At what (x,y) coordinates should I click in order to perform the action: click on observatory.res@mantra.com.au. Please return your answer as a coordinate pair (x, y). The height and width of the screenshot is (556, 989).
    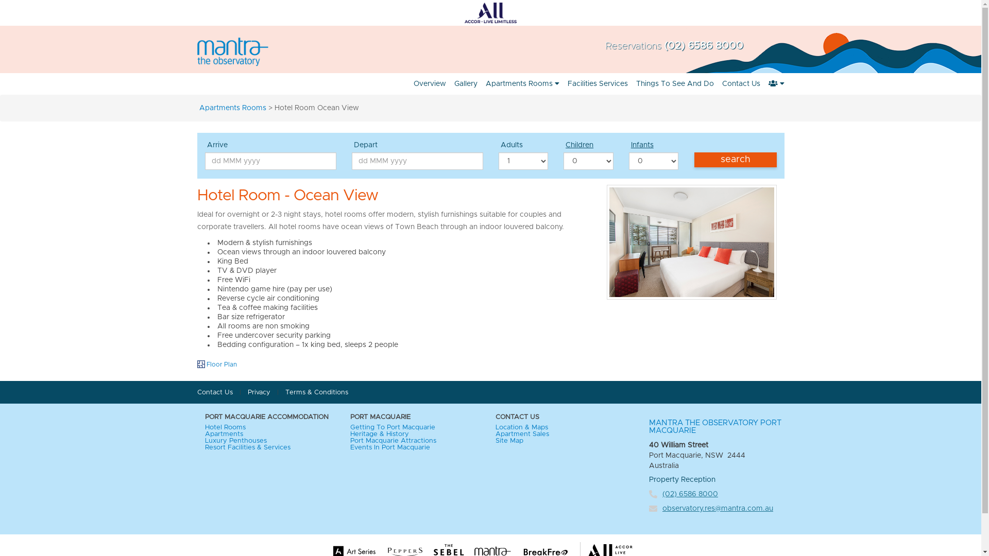
    Looking at the image, I should click on (718, 509).